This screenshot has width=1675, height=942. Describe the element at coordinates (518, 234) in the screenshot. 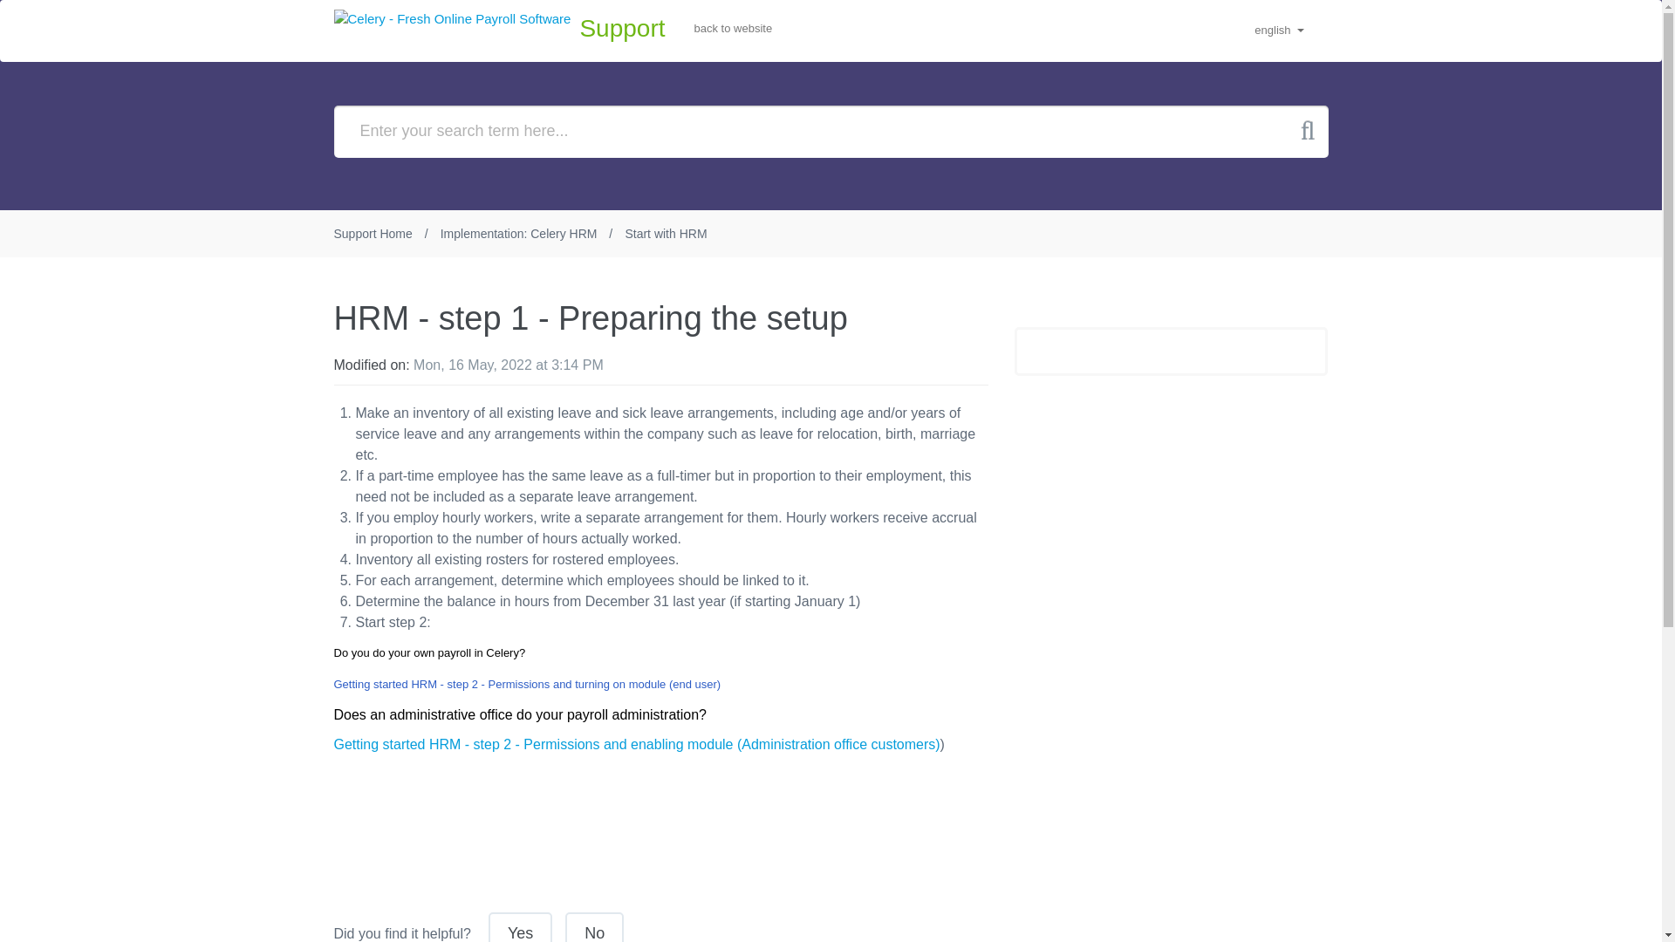

I see `Implementation: Celery HRM` at that location.